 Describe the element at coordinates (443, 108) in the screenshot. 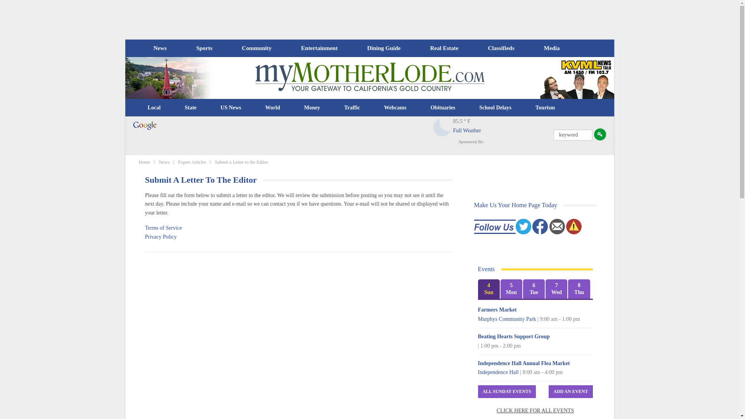

I see `Obituaries` at that location.